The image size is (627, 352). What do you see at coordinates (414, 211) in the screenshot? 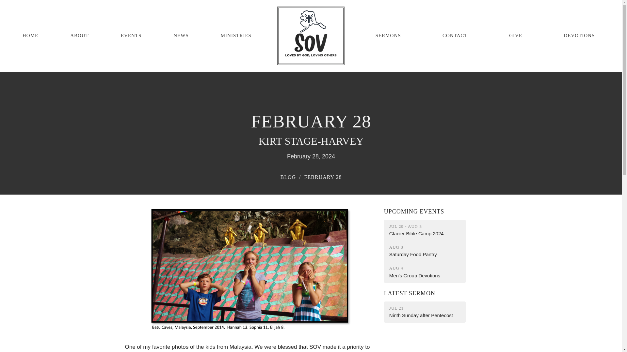
I see `SERMONS` at bounding box center [414, 211].